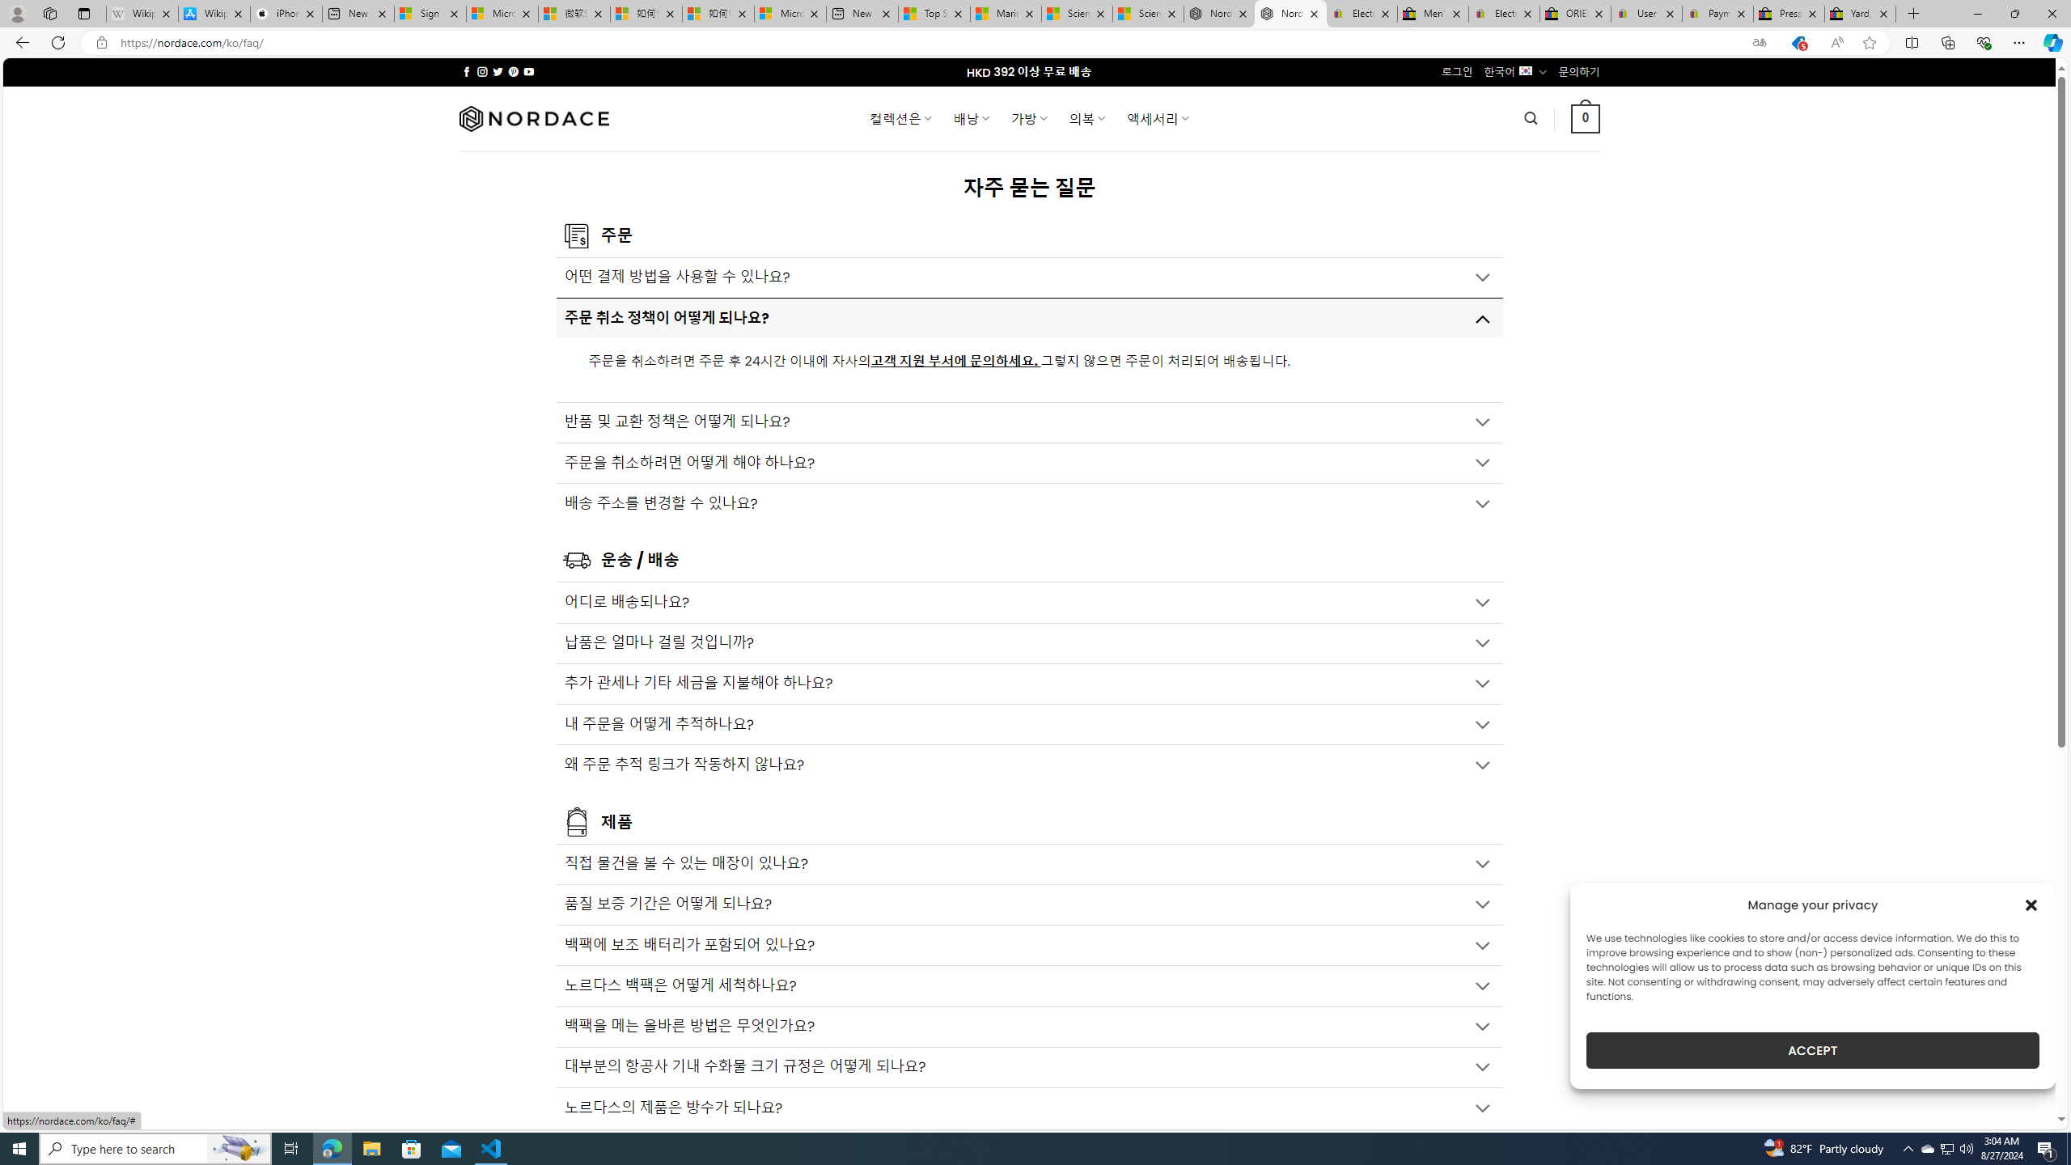  Describe the element at coordinates (1005, 14) in the screenshot. I see `Marine life - MSN` at that location.